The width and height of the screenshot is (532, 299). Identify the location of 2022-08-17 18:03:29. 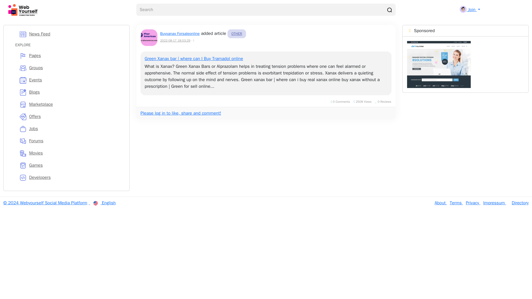
(175, 40).